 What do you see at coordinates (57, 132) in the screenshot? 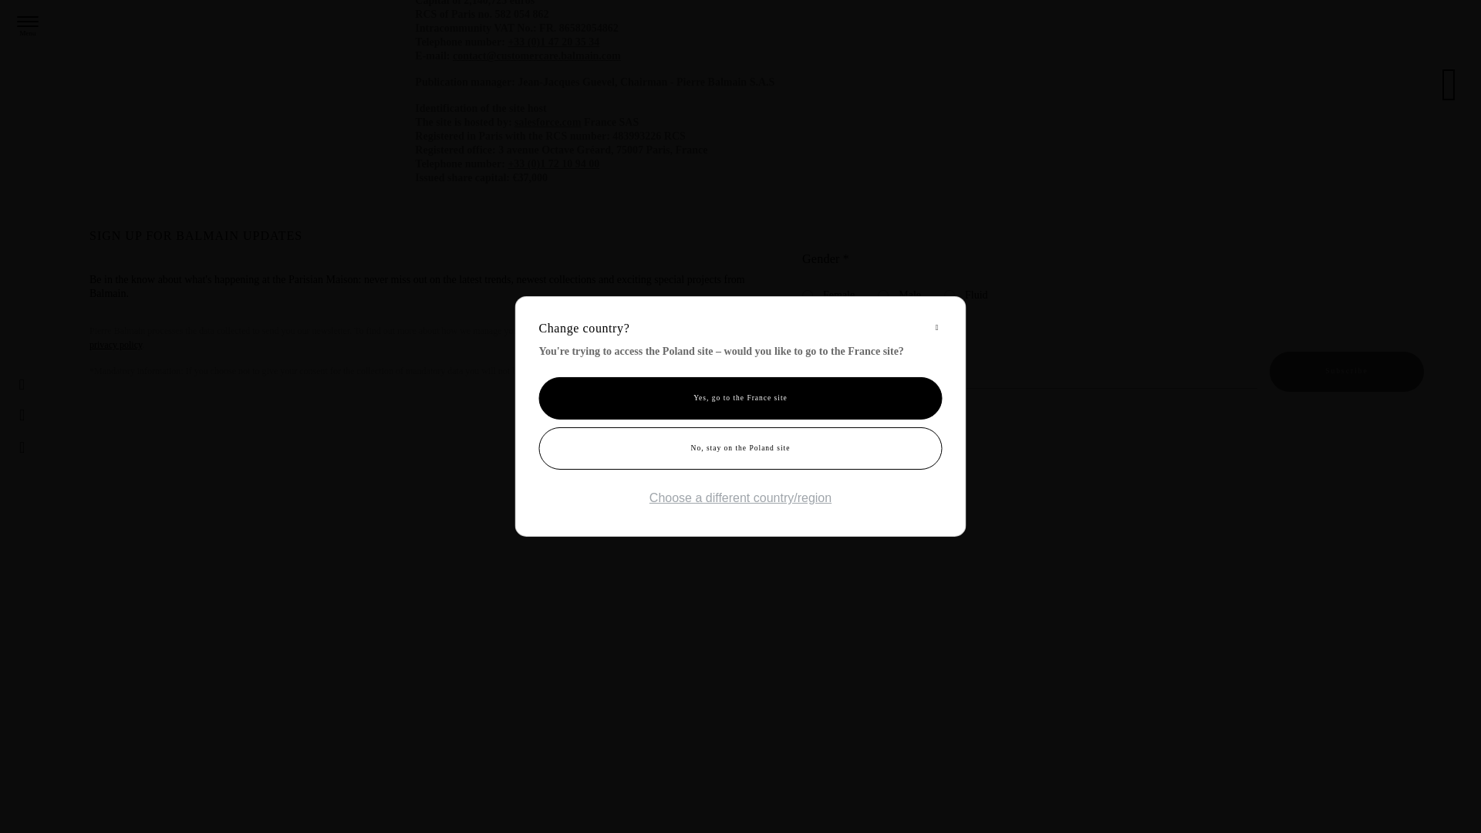
I see `Shopping bag: 0 Items` at bounding box center [57, 132].